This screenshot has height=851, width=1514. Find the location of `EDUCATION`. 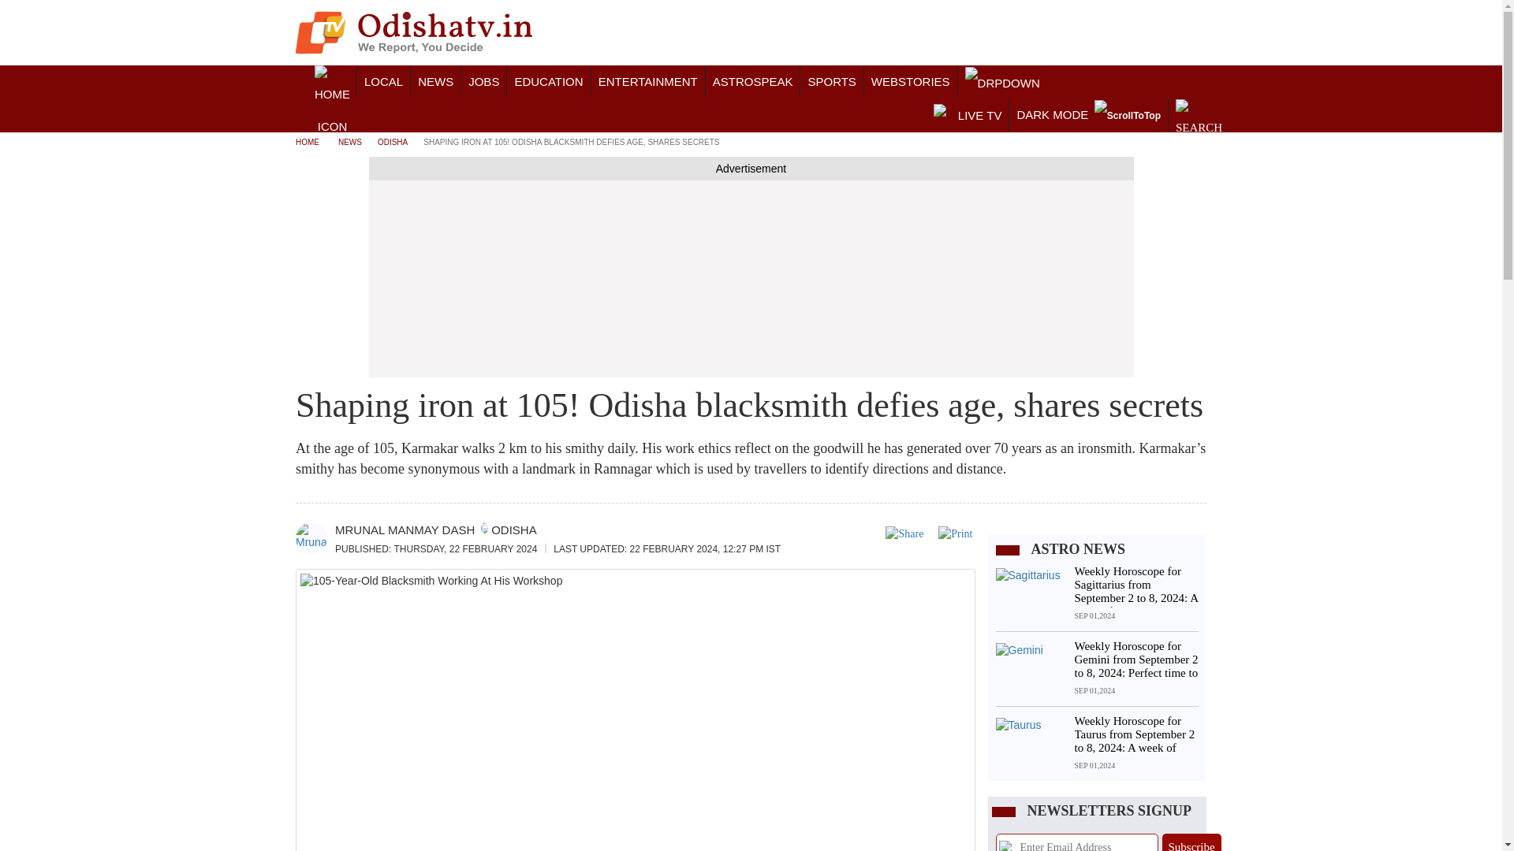

EDUCATION is located at coordinates (549, 82).